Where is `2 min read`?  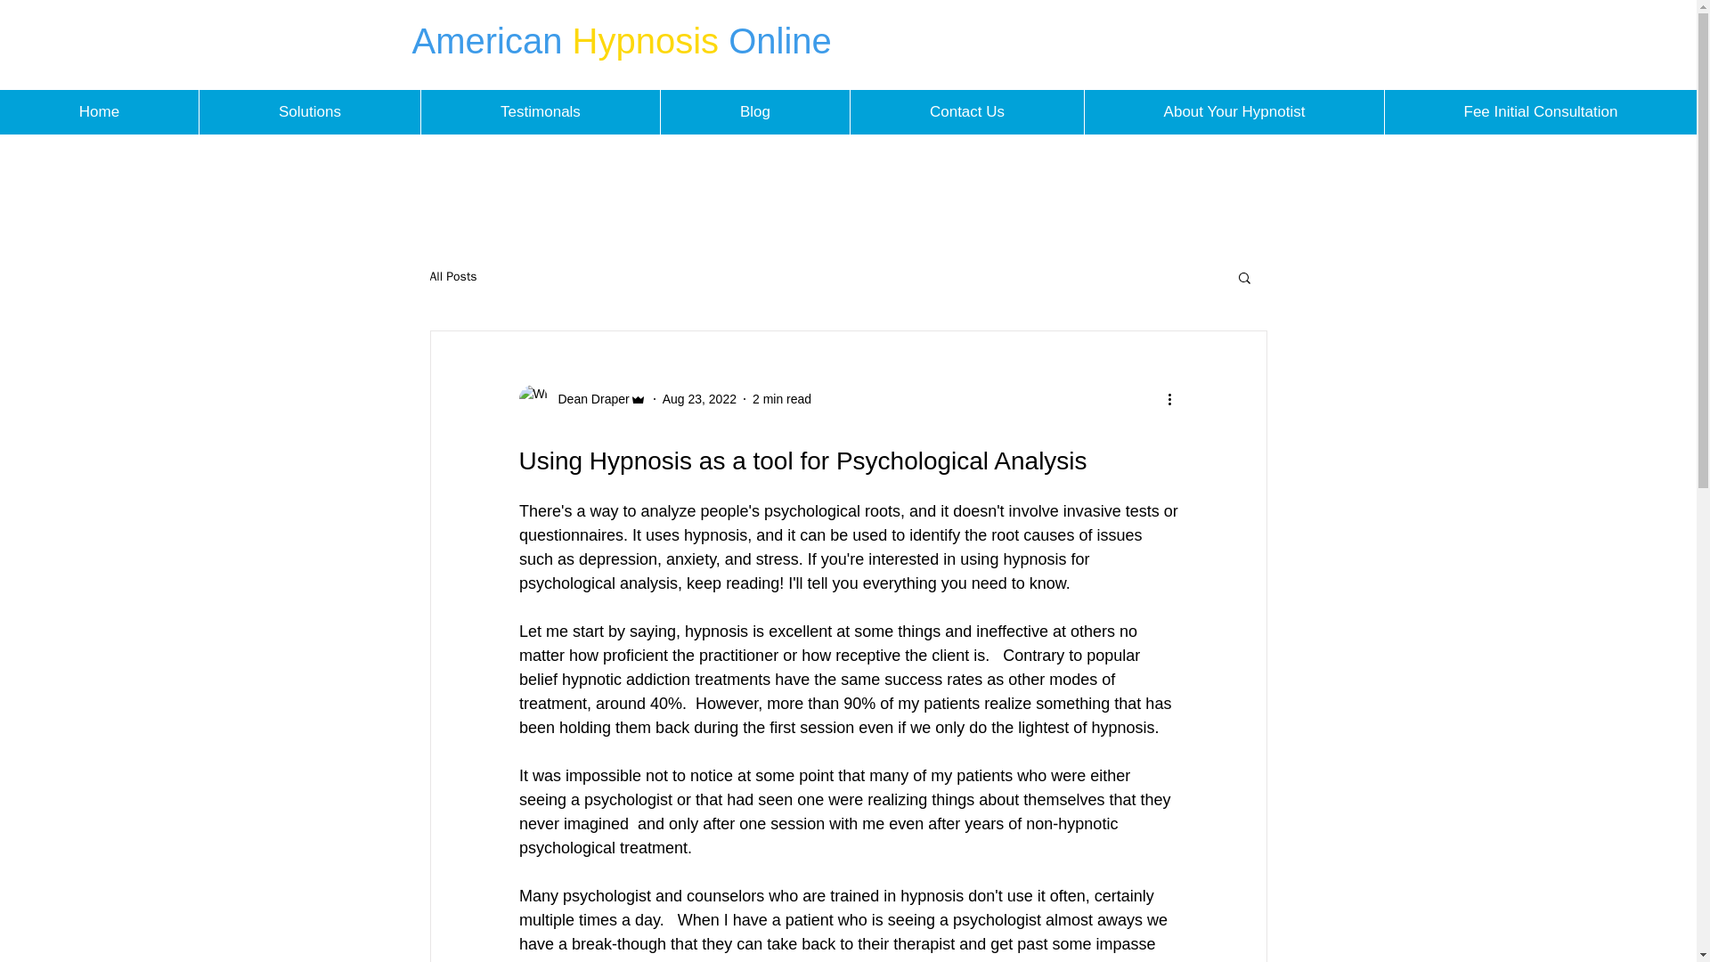
2 min read is located at coordinates (781, 398).